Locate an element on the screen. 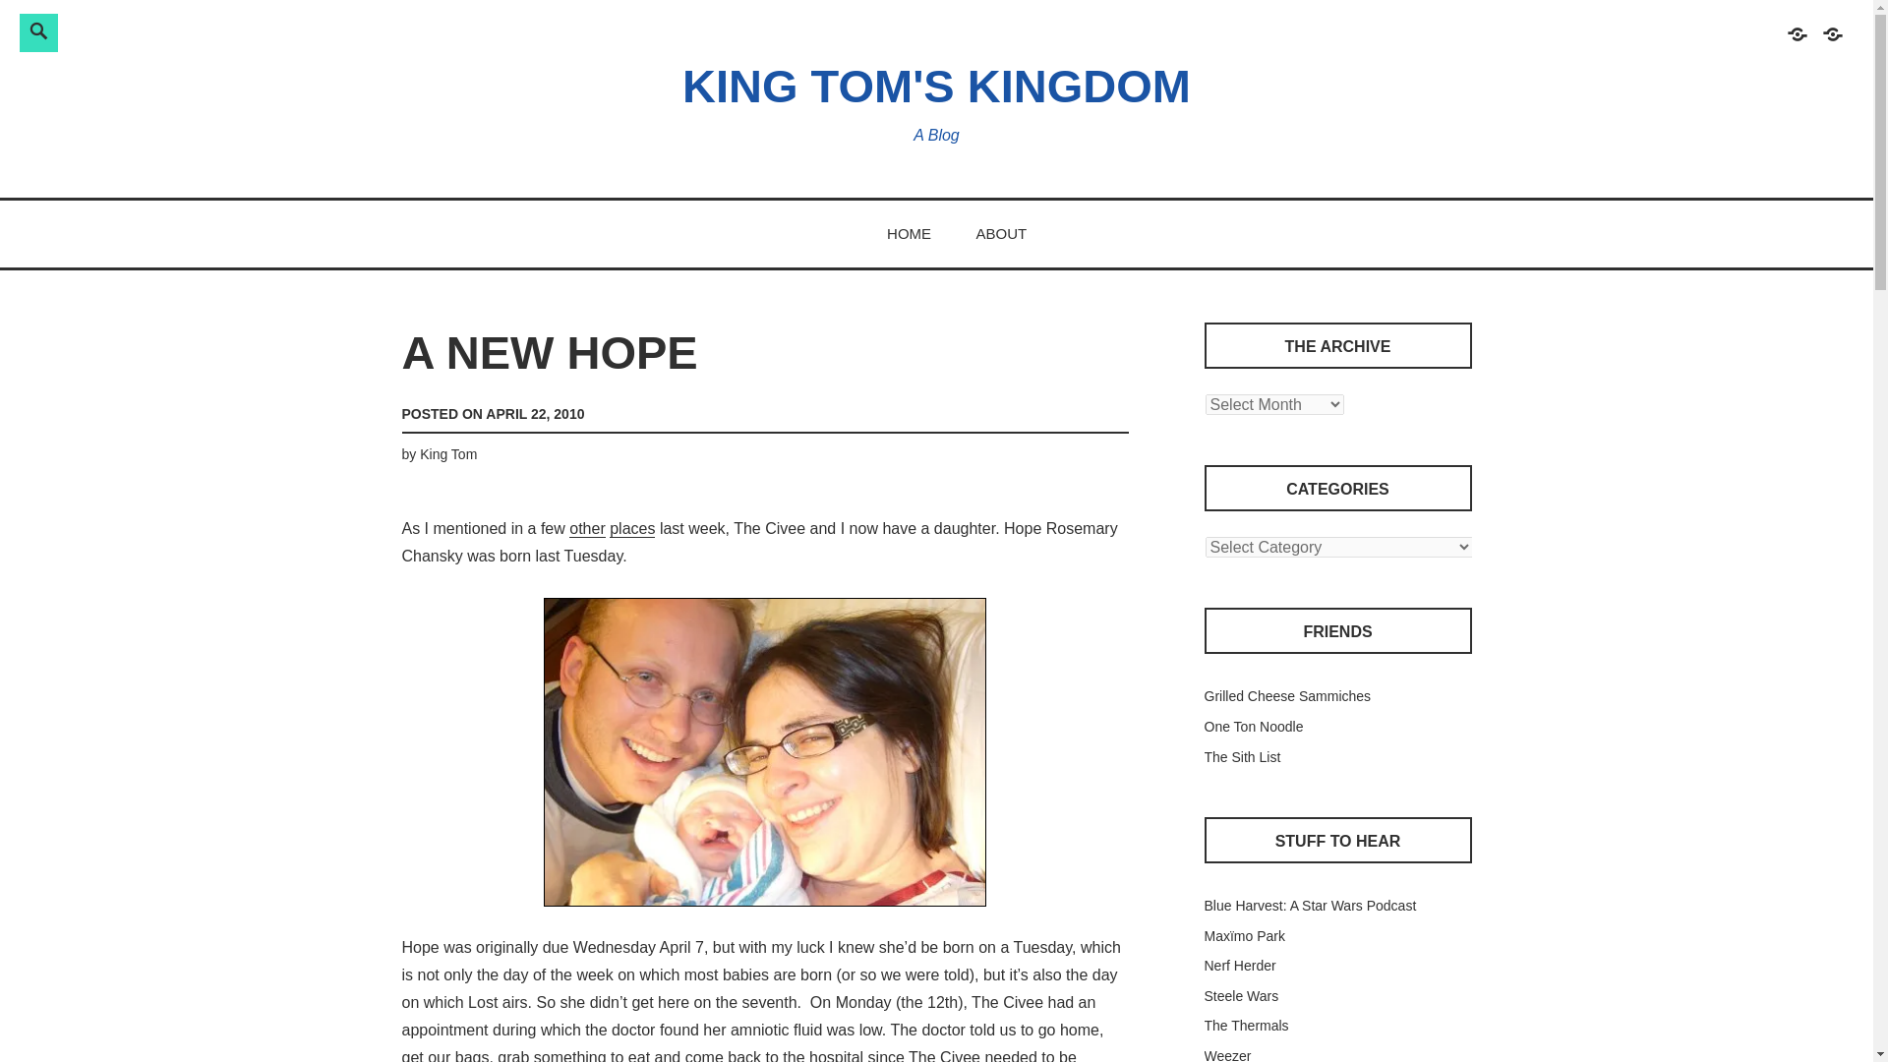 Image resolution: width=1888 pixels, height=1062 pixels. places is located at coordinates (632, 529).